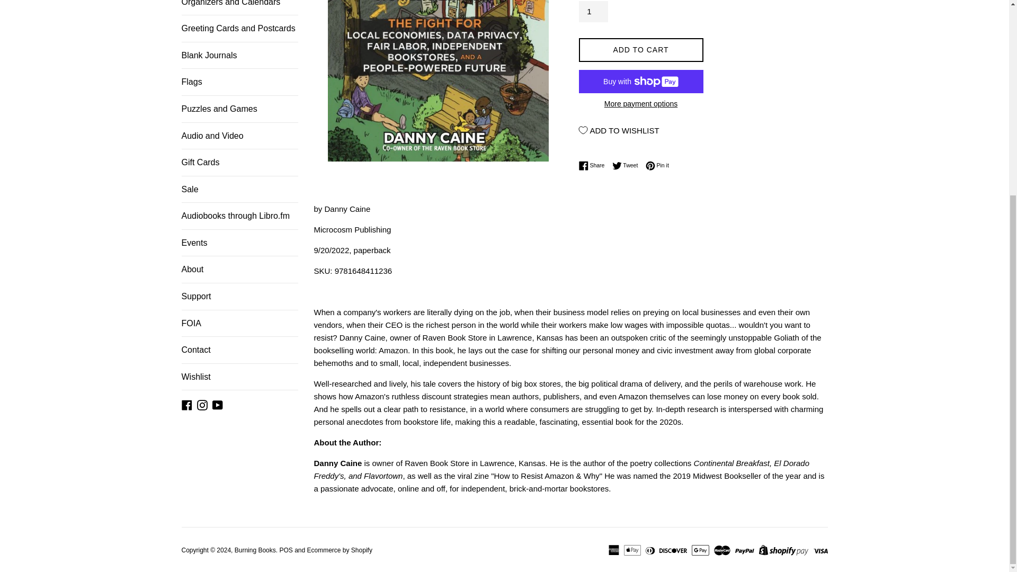 The image size is (1017, 572). I want to click on Burning Books on YouTube, so click(217, 404).